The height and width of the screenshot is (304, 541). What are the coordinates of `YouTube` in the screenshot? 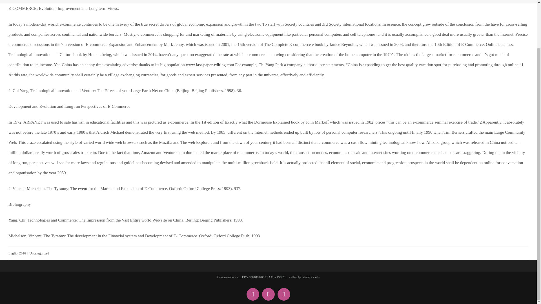 It's located at (268, 294).